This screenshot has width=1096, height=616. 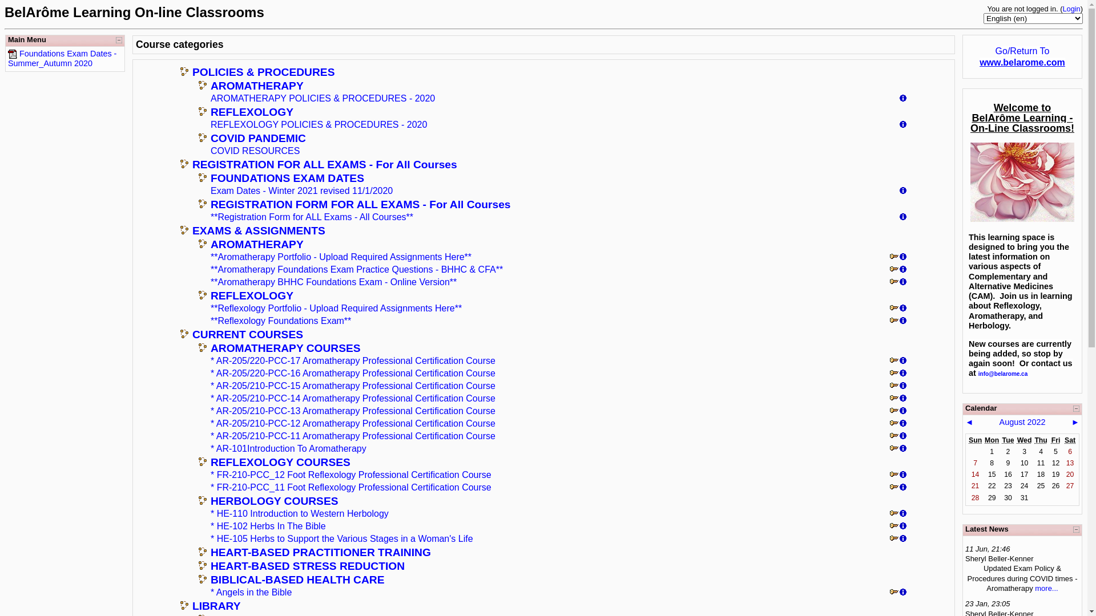 I want to click on **Registration Form for ALL Exams - All Courses**, so click(x=312, y=217).